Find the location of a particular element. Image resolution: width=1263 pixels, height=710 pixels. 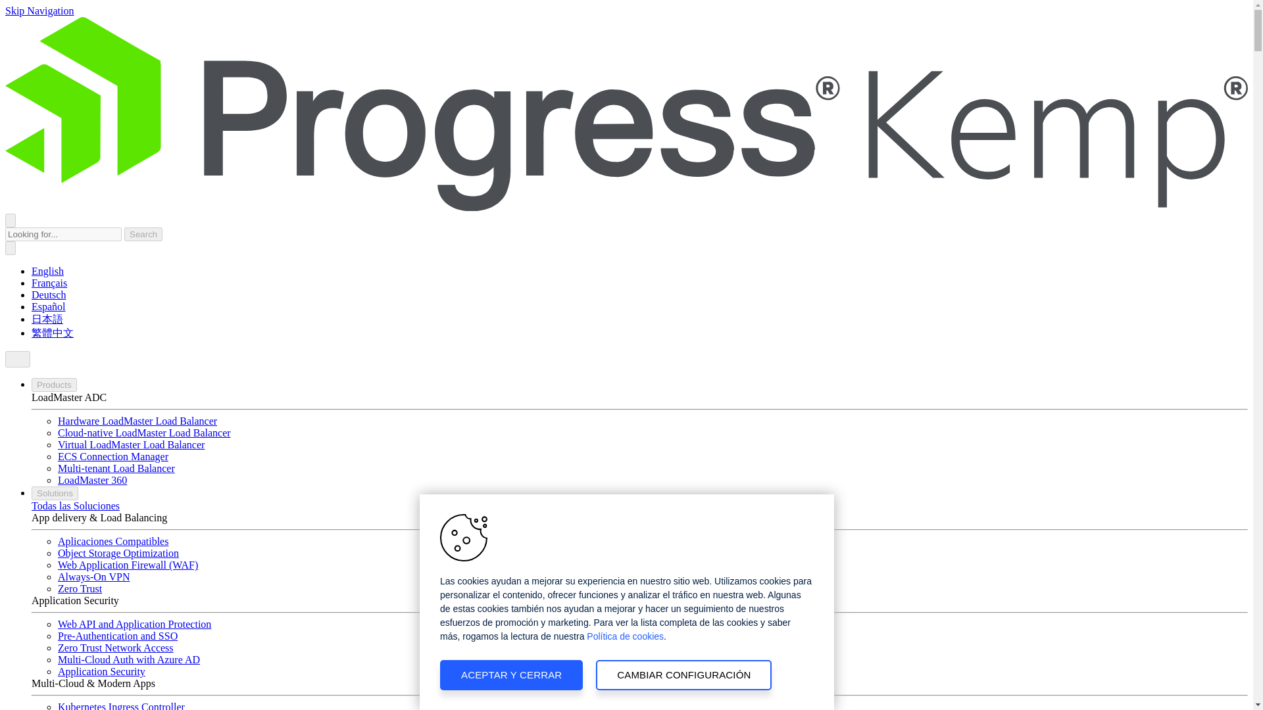

Cloud-native LoadMaster Load Balancer is located at coordinates (145, 433).